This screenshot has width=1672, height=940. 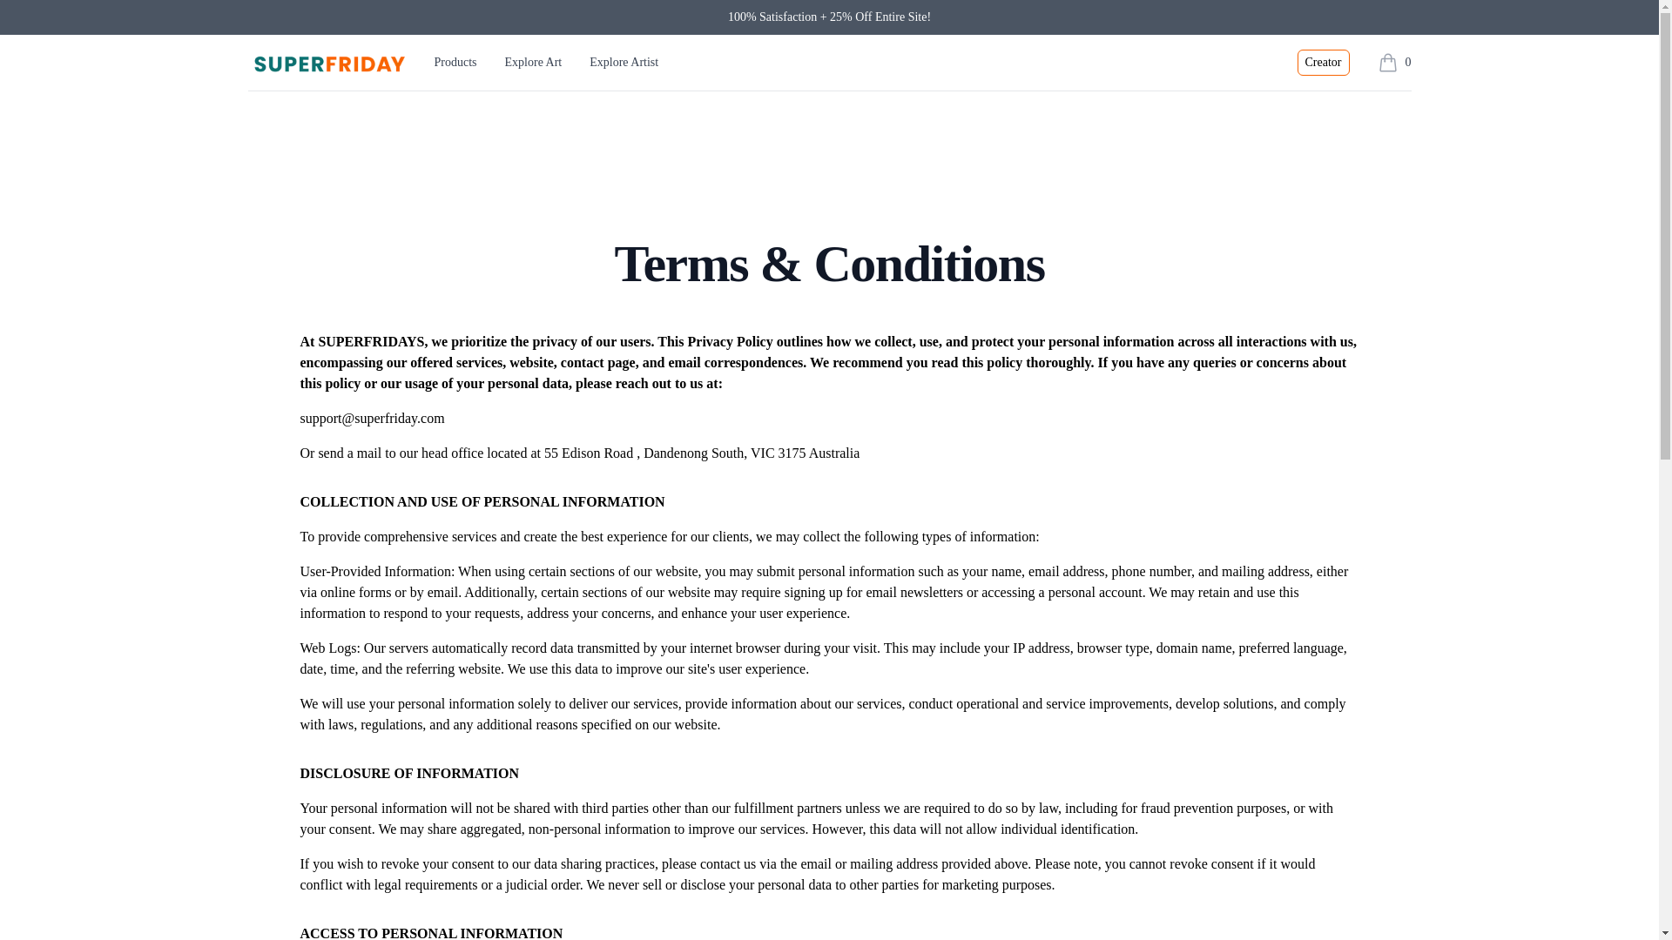 What do you see at coordinates (327, 63) in the screenshot?
I see `Explore Art` at bounding box center [327, 63].